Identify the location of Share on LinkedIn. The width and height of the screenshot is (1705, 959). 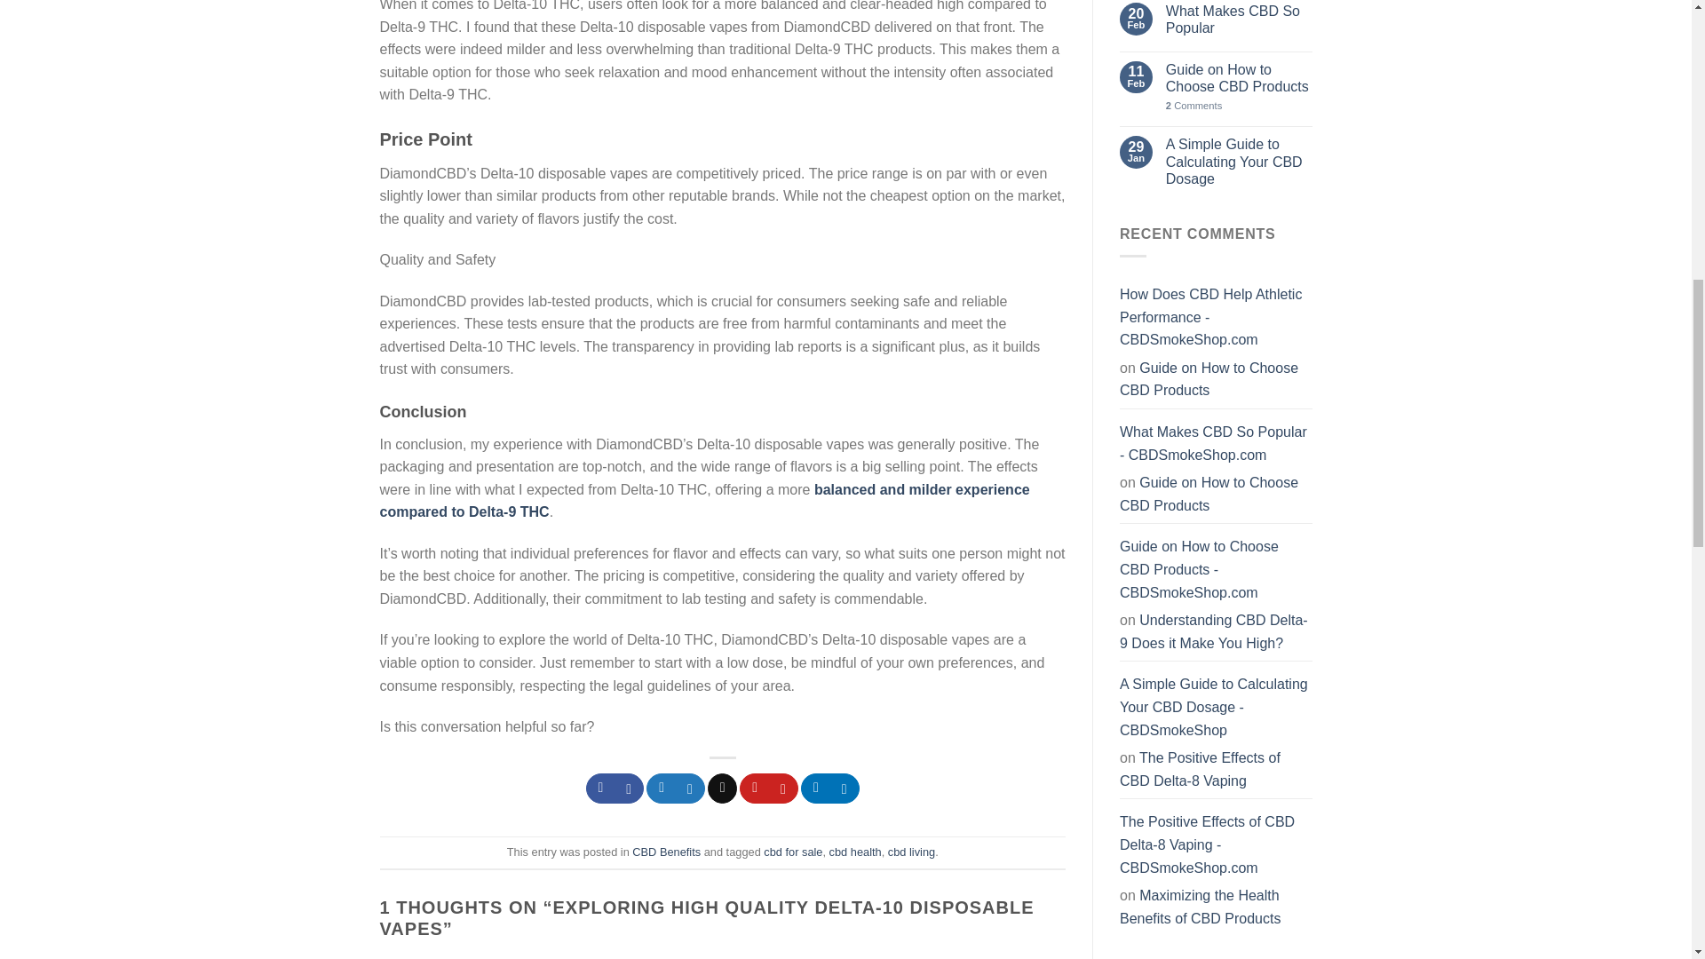
(829, 789).